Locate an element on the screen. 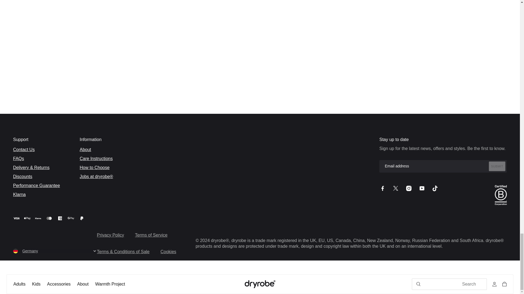 This screenshot has width=524, height=294. Kids is located at coordinates (36, 284).